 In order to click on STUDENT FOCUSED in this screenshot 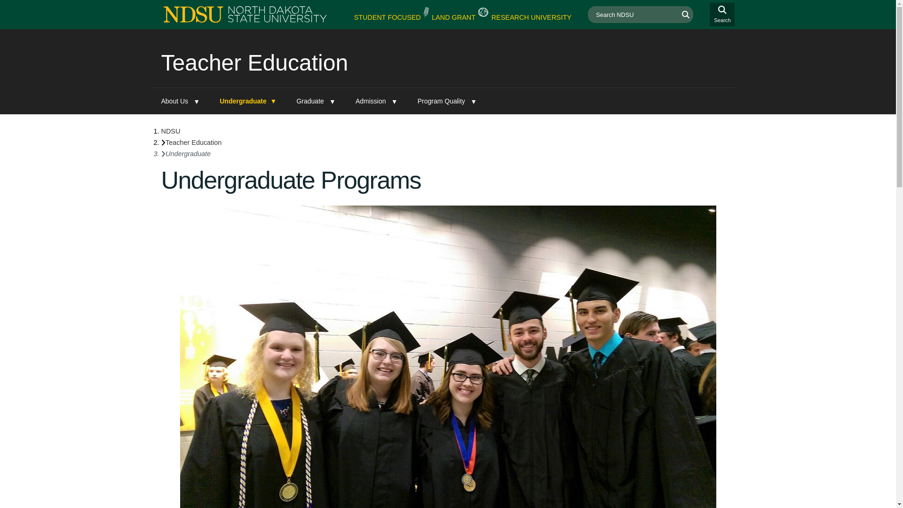, I will do `click(387, 18)`.